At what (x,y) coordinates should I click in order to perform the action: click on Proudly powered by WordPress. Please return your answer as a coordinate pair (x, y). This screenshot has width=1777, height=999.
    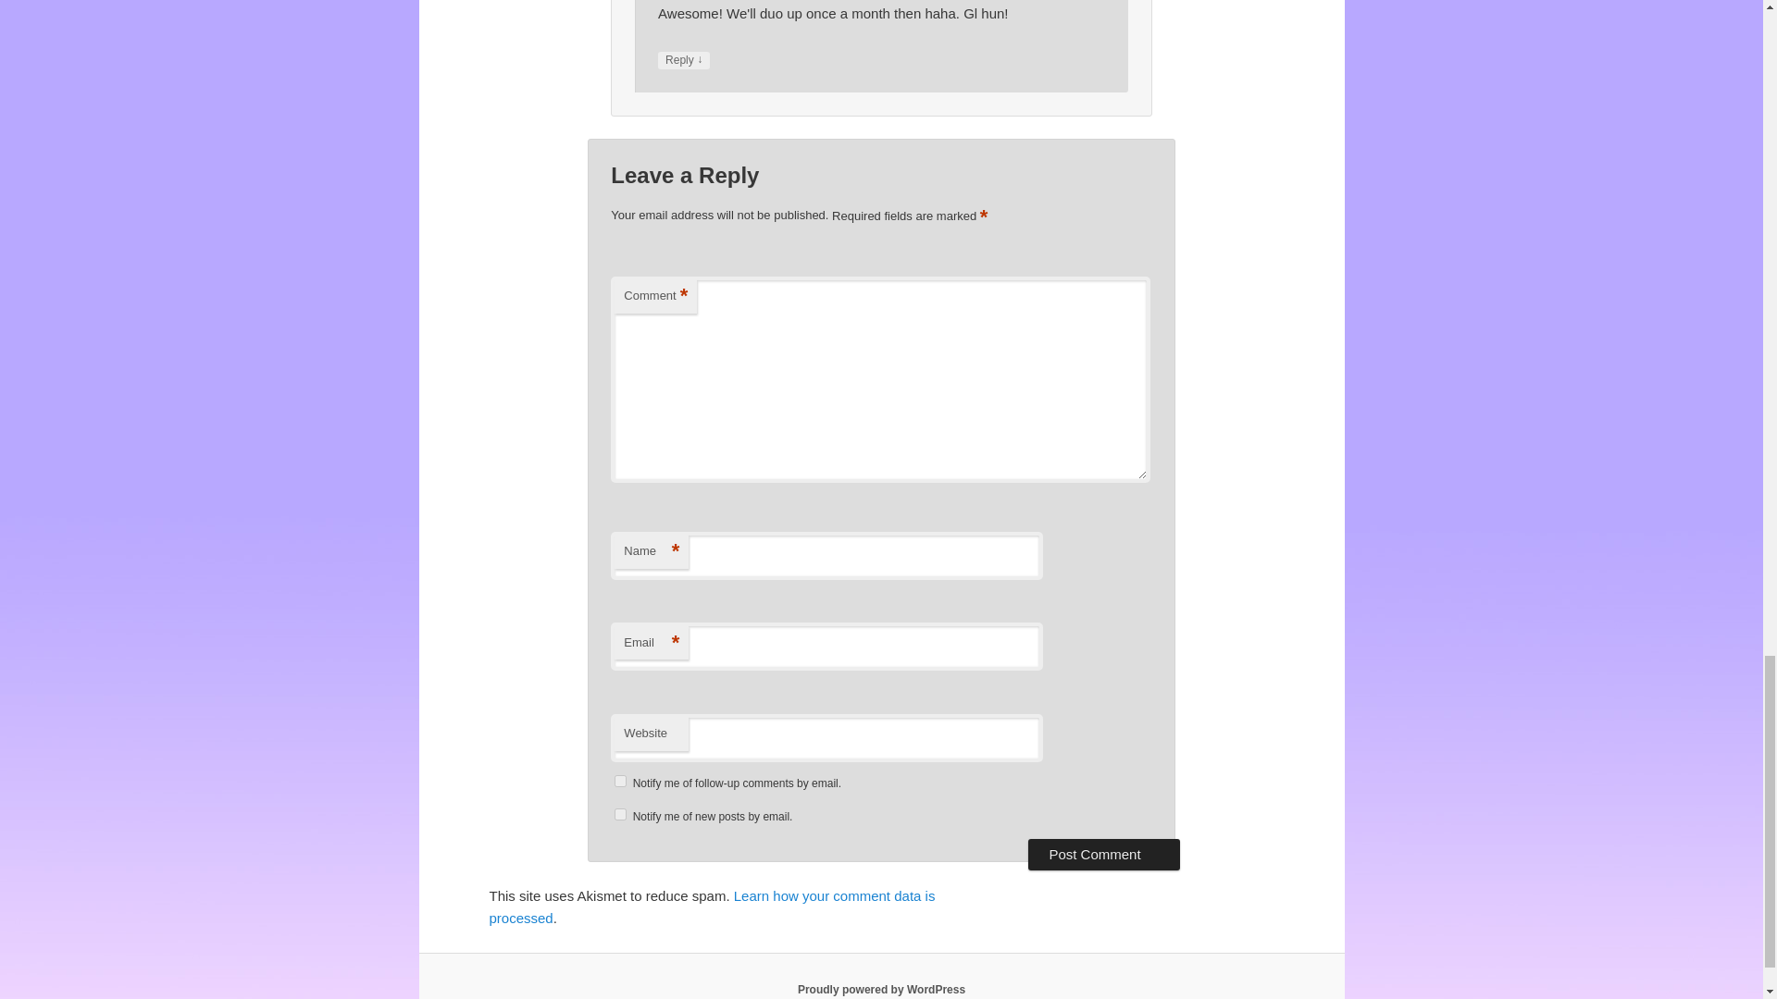
    Looking at the image, I should click on (881, 989).